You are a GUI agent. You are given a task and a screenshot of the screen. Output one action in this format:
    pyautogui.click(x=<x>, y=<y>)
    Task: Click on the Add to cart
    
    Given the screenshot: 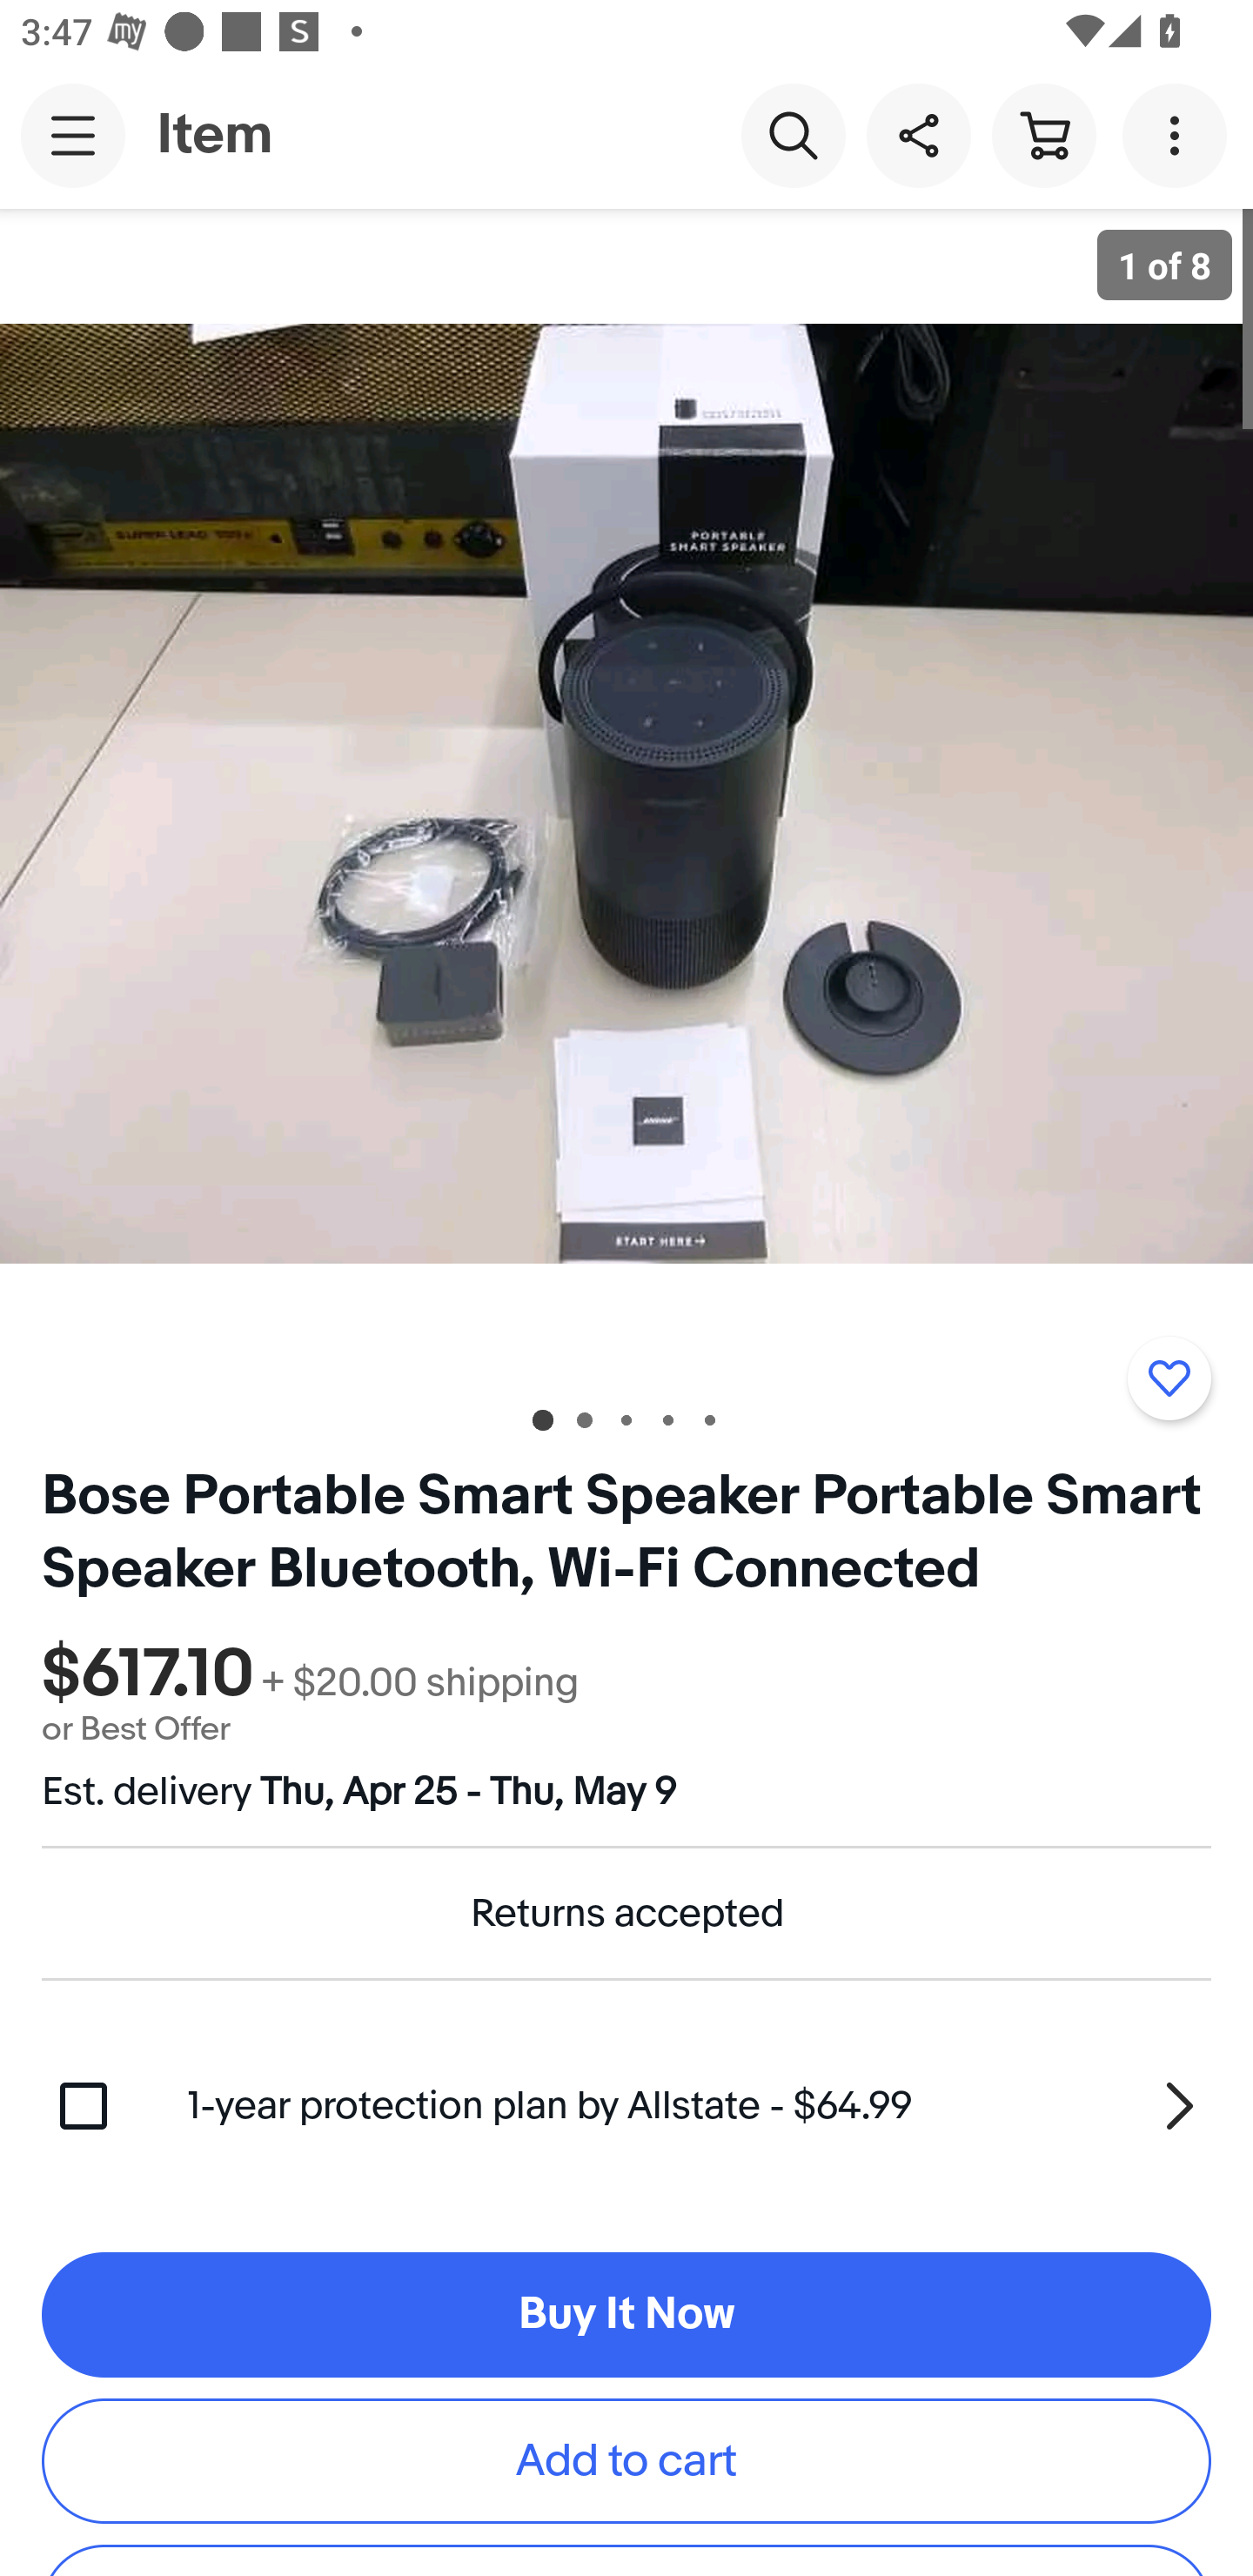 What is the action you would take?
    pyautogui.click(x=626, y=2461)
    